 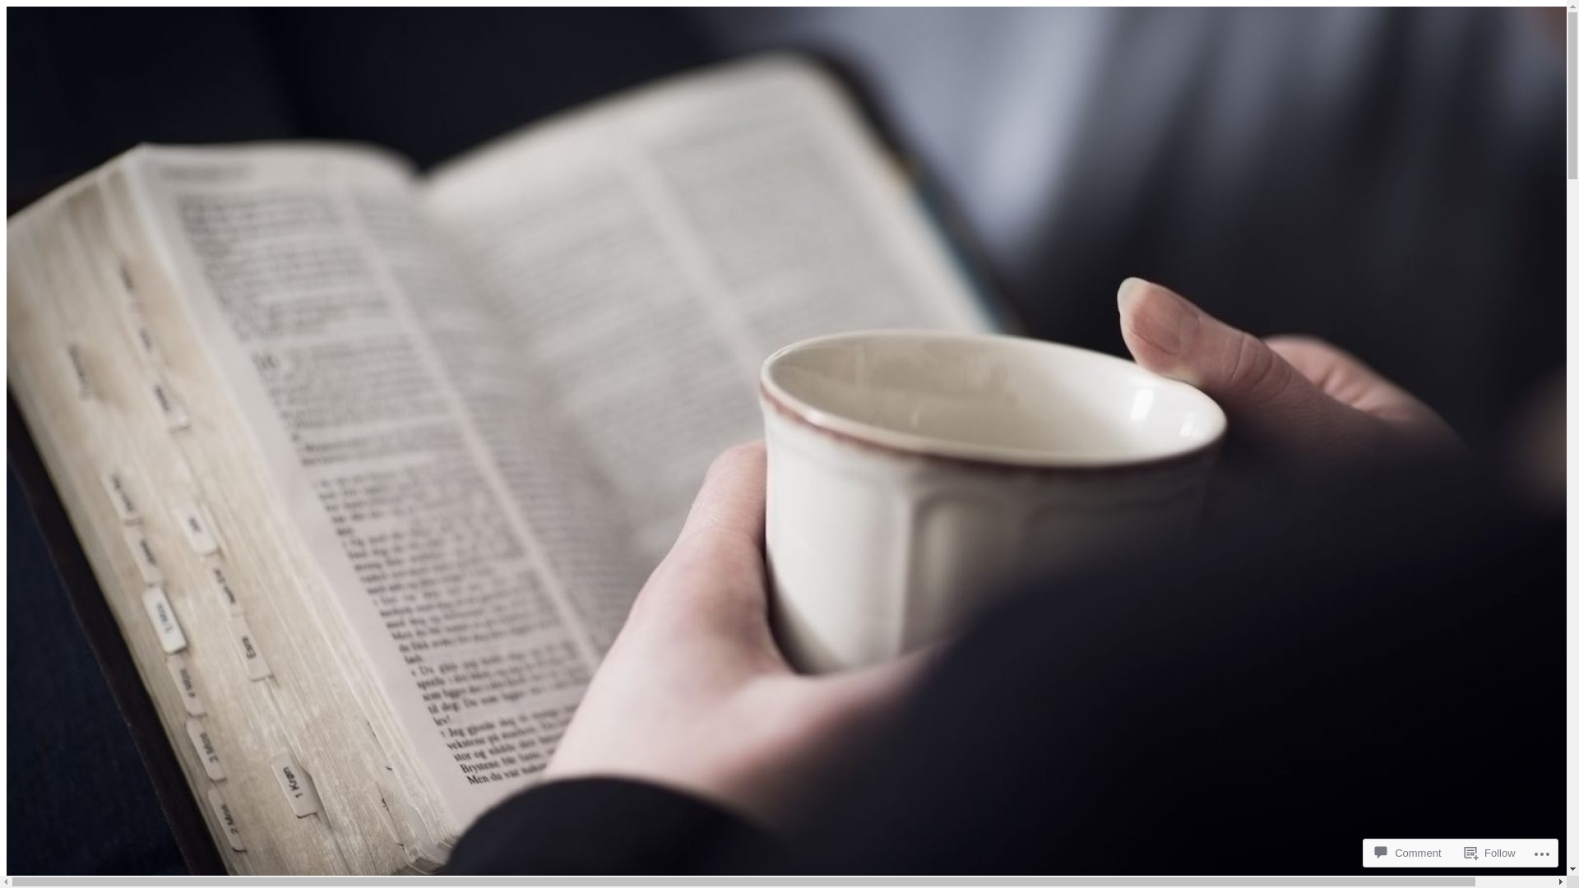 What do you see at coordinates (1408, 853) in the screenshot?
I see `Comment` at bounding box center [1408, 853].